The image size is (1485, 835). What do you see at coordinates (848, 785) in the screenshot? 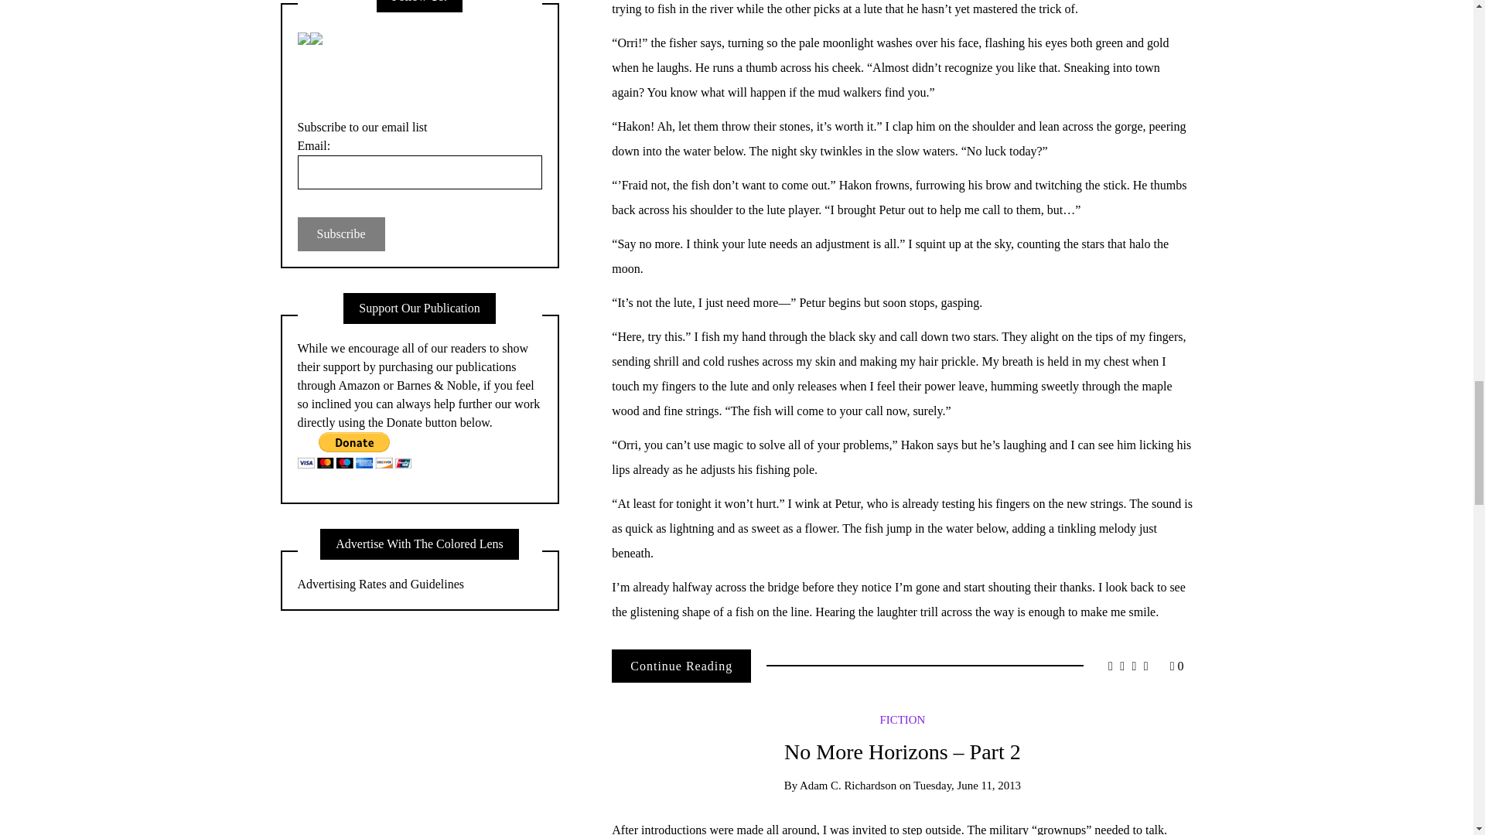
I see `Posts by Adam C. Richardson` at bounding box center [848, 785].